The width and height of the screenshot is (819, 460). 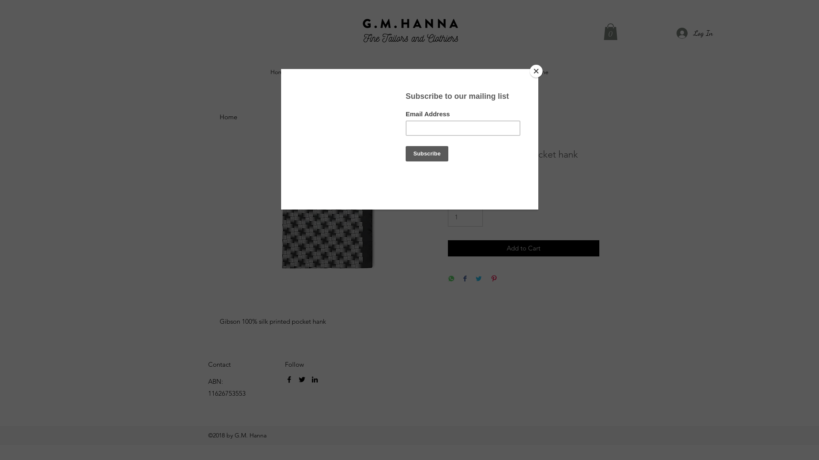 I want to click on Add to Cart, so click(x=524, y=249).